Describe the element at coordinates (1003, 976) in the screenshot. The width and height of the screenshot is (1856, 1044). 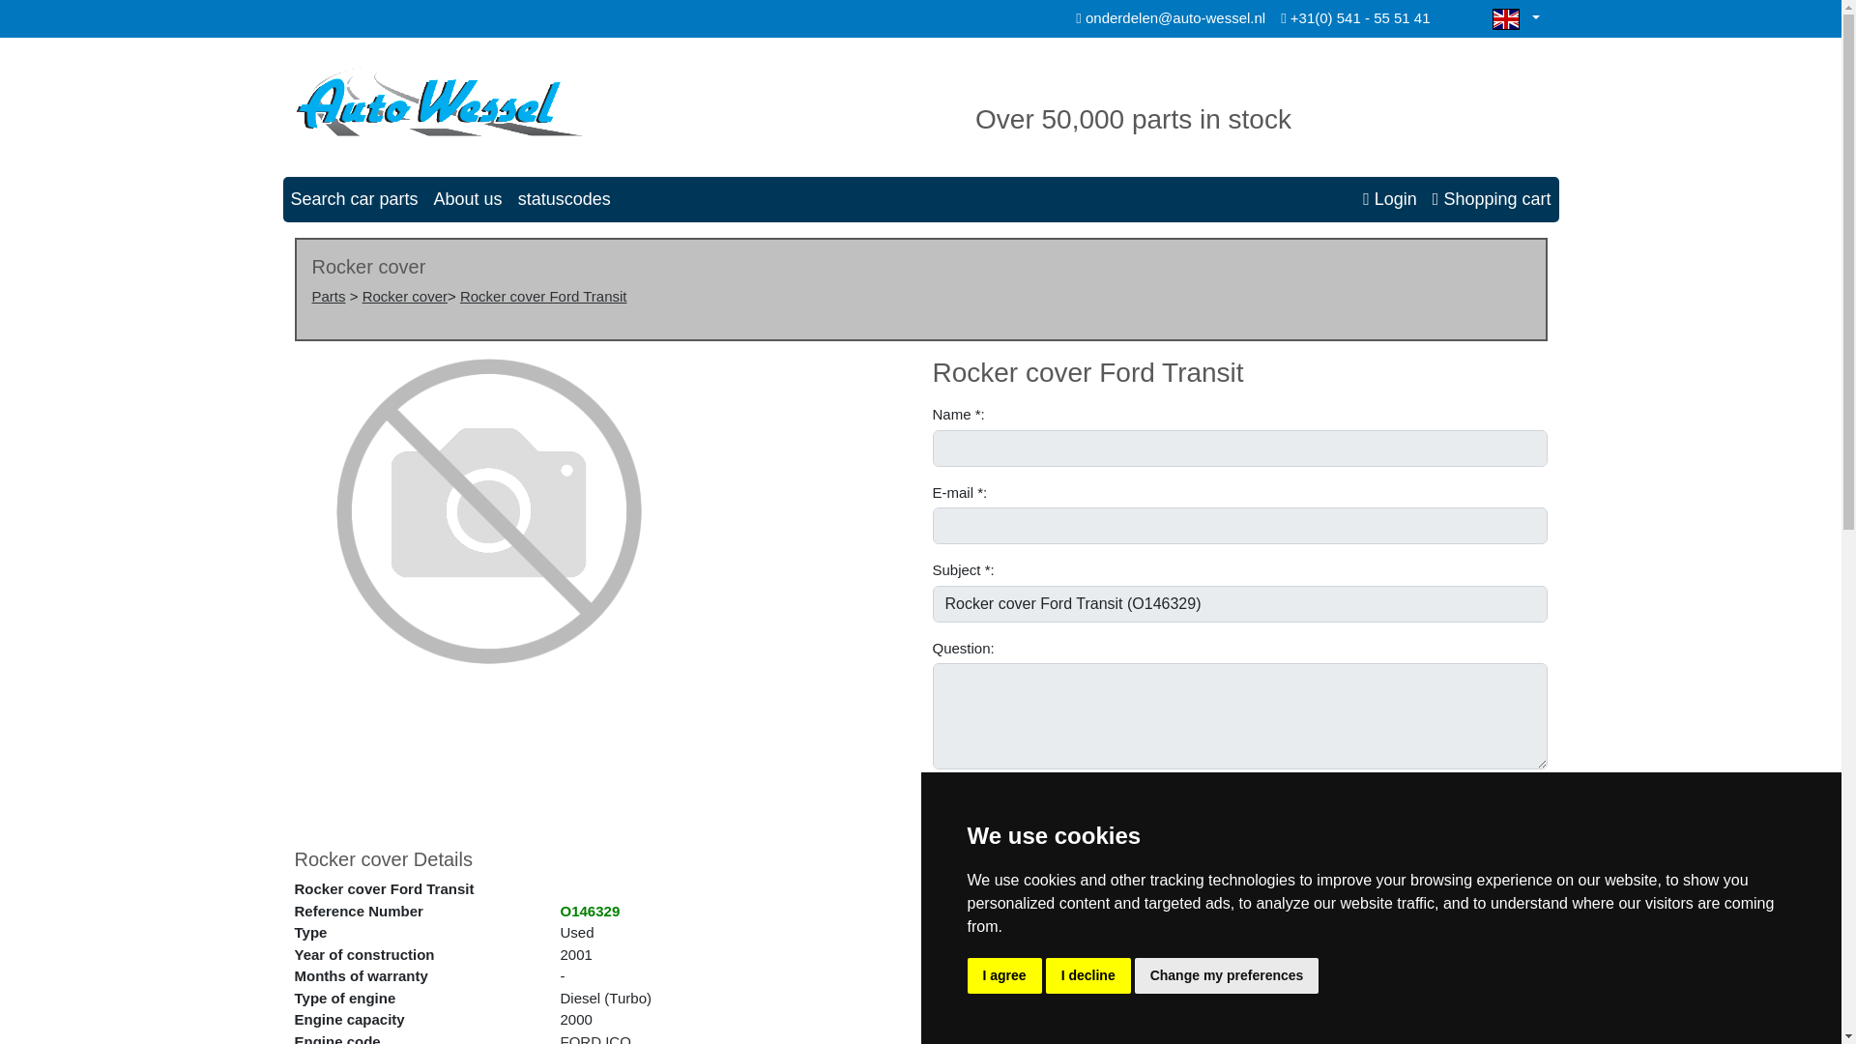
I see `I agree` at that location.